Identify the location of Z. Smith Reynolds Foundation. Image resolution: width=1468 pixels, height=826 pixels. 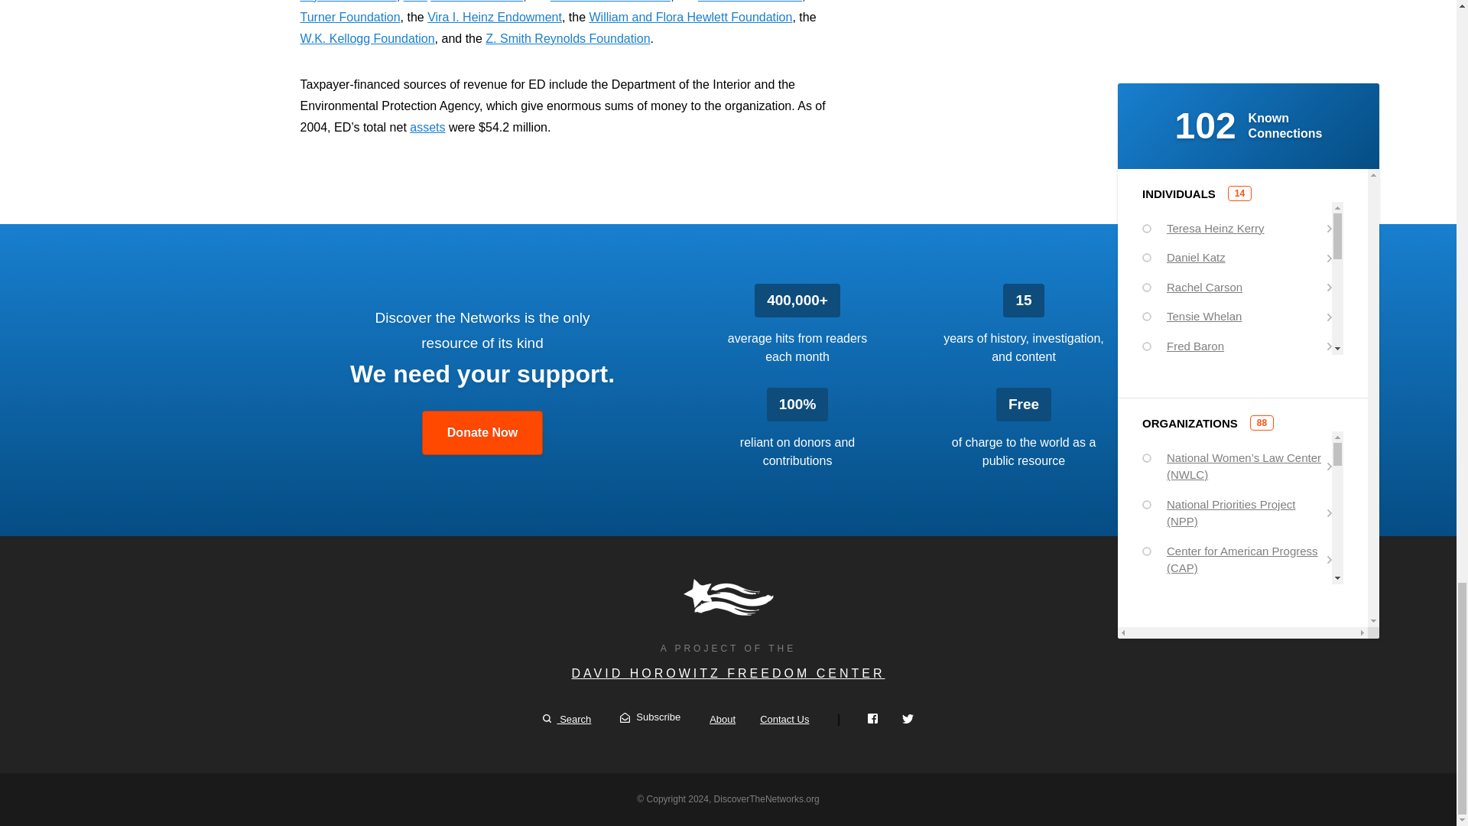
(567, 38).